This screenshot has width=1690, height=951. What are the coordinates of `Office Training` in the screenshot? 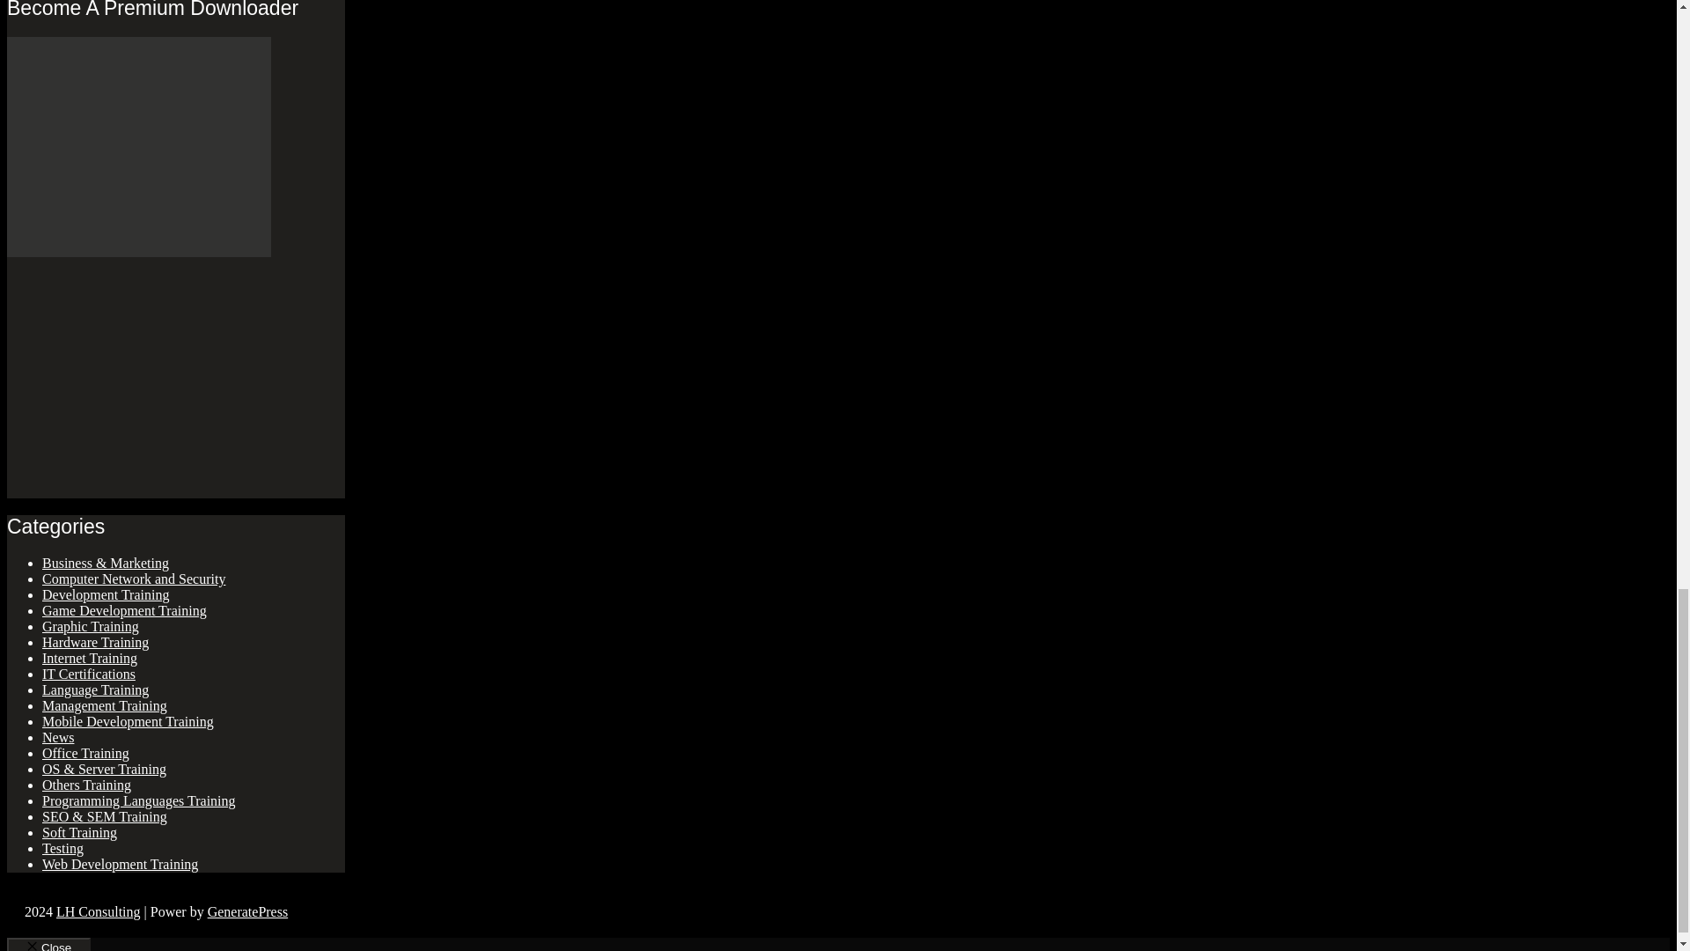 It's located at (86, 753).